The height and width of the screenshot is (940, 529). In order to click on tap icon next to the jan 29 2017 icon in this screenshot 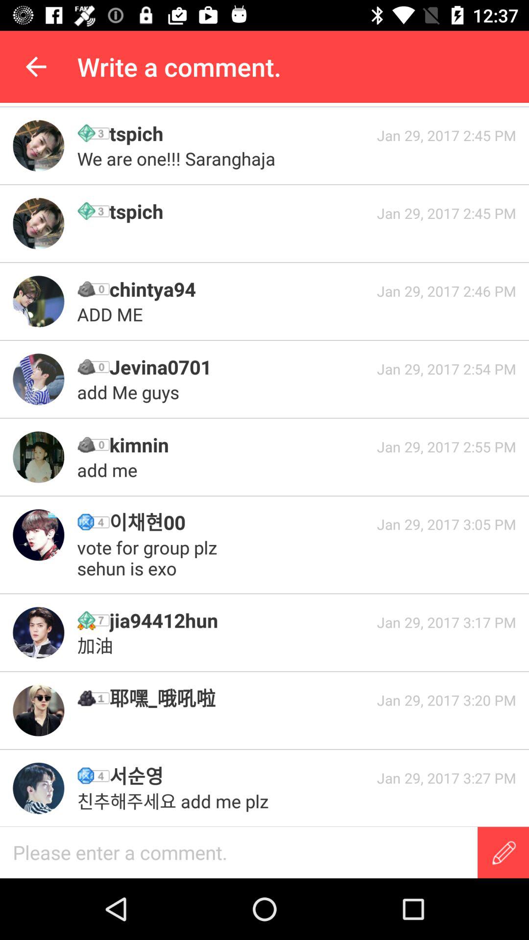, I will do `click(240, 367)`.